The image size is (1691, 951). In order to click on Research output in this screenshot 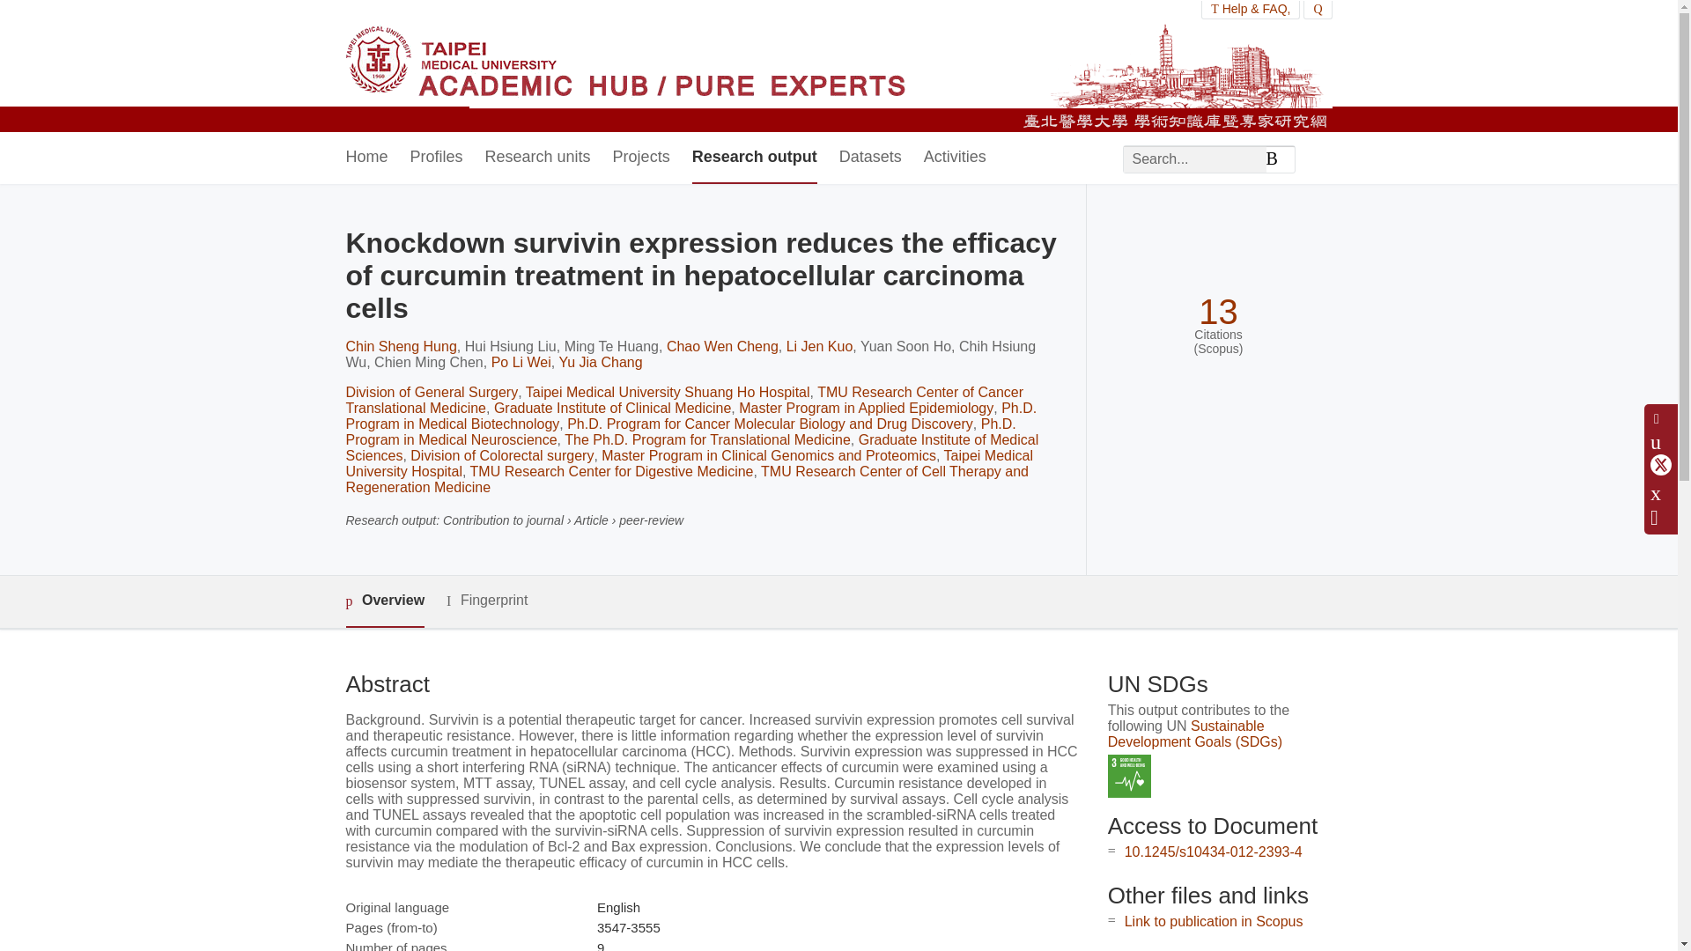, I will do `click(754, 158)`.